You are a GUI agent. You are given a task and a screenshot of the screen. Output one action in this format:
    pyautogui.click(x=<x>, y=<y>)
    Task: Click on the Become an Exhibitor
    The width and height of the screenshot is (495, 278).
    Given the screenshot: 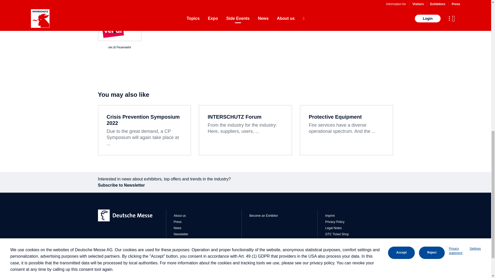 What is the action you would take?
    pyautogui.click(x=283, y=216)
    